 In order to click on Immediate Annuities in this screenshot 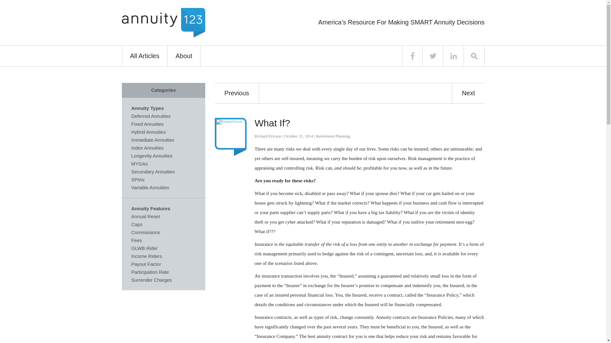, I will do `click(153, 140)`.